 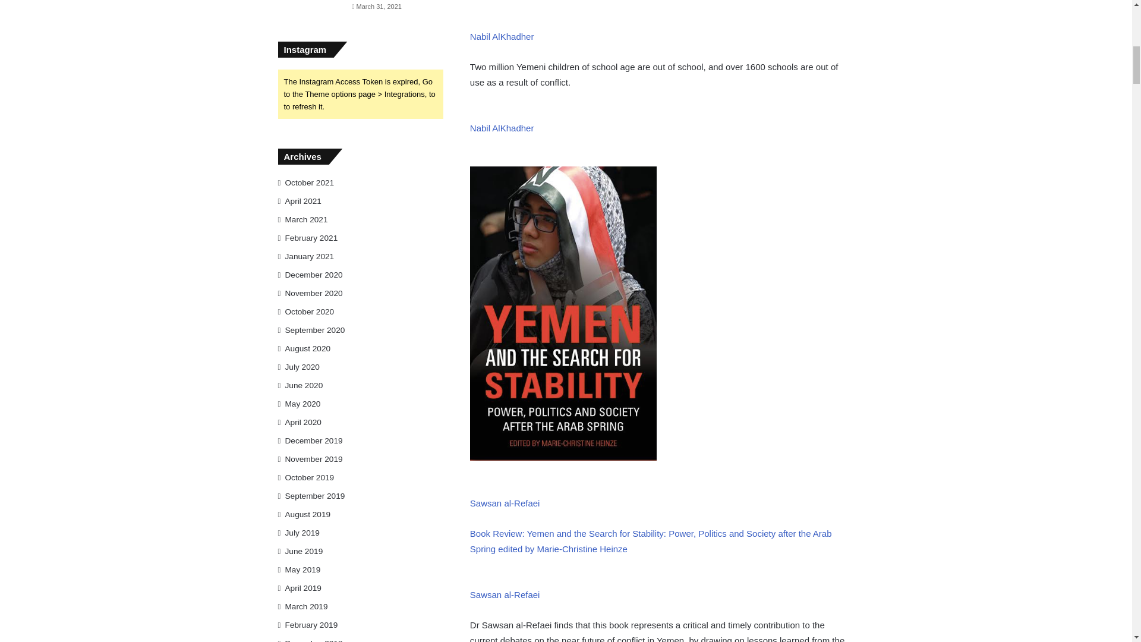 I want to click on Nabil AlKhadher, so click(x=502, y=128).